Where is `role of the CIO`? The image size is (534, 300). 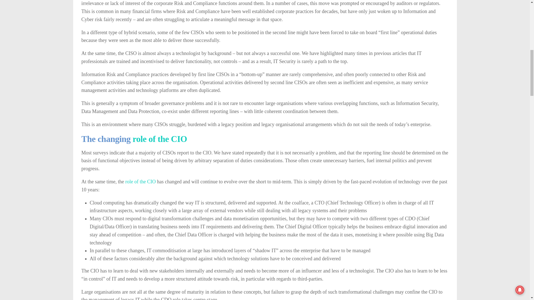
role of the CIO is located at coordinates (140, 182).